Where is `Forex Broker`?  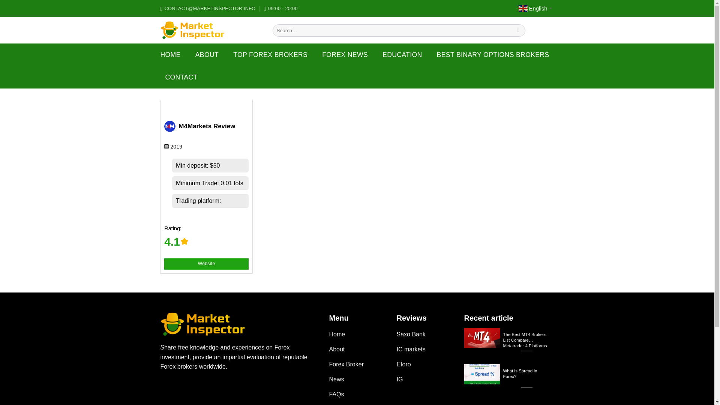
Forex Broker is located at coordinates (357, 365).